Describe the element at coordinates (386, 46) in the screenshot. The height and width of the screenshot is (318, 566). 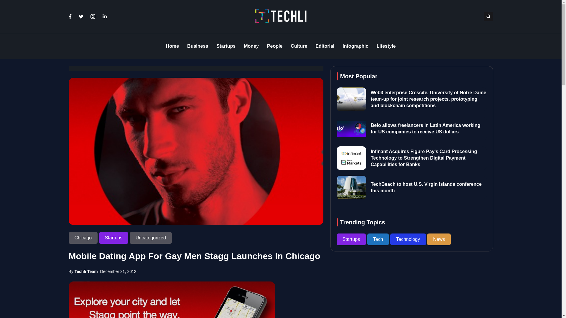
I see `Lifestyle` at that location.